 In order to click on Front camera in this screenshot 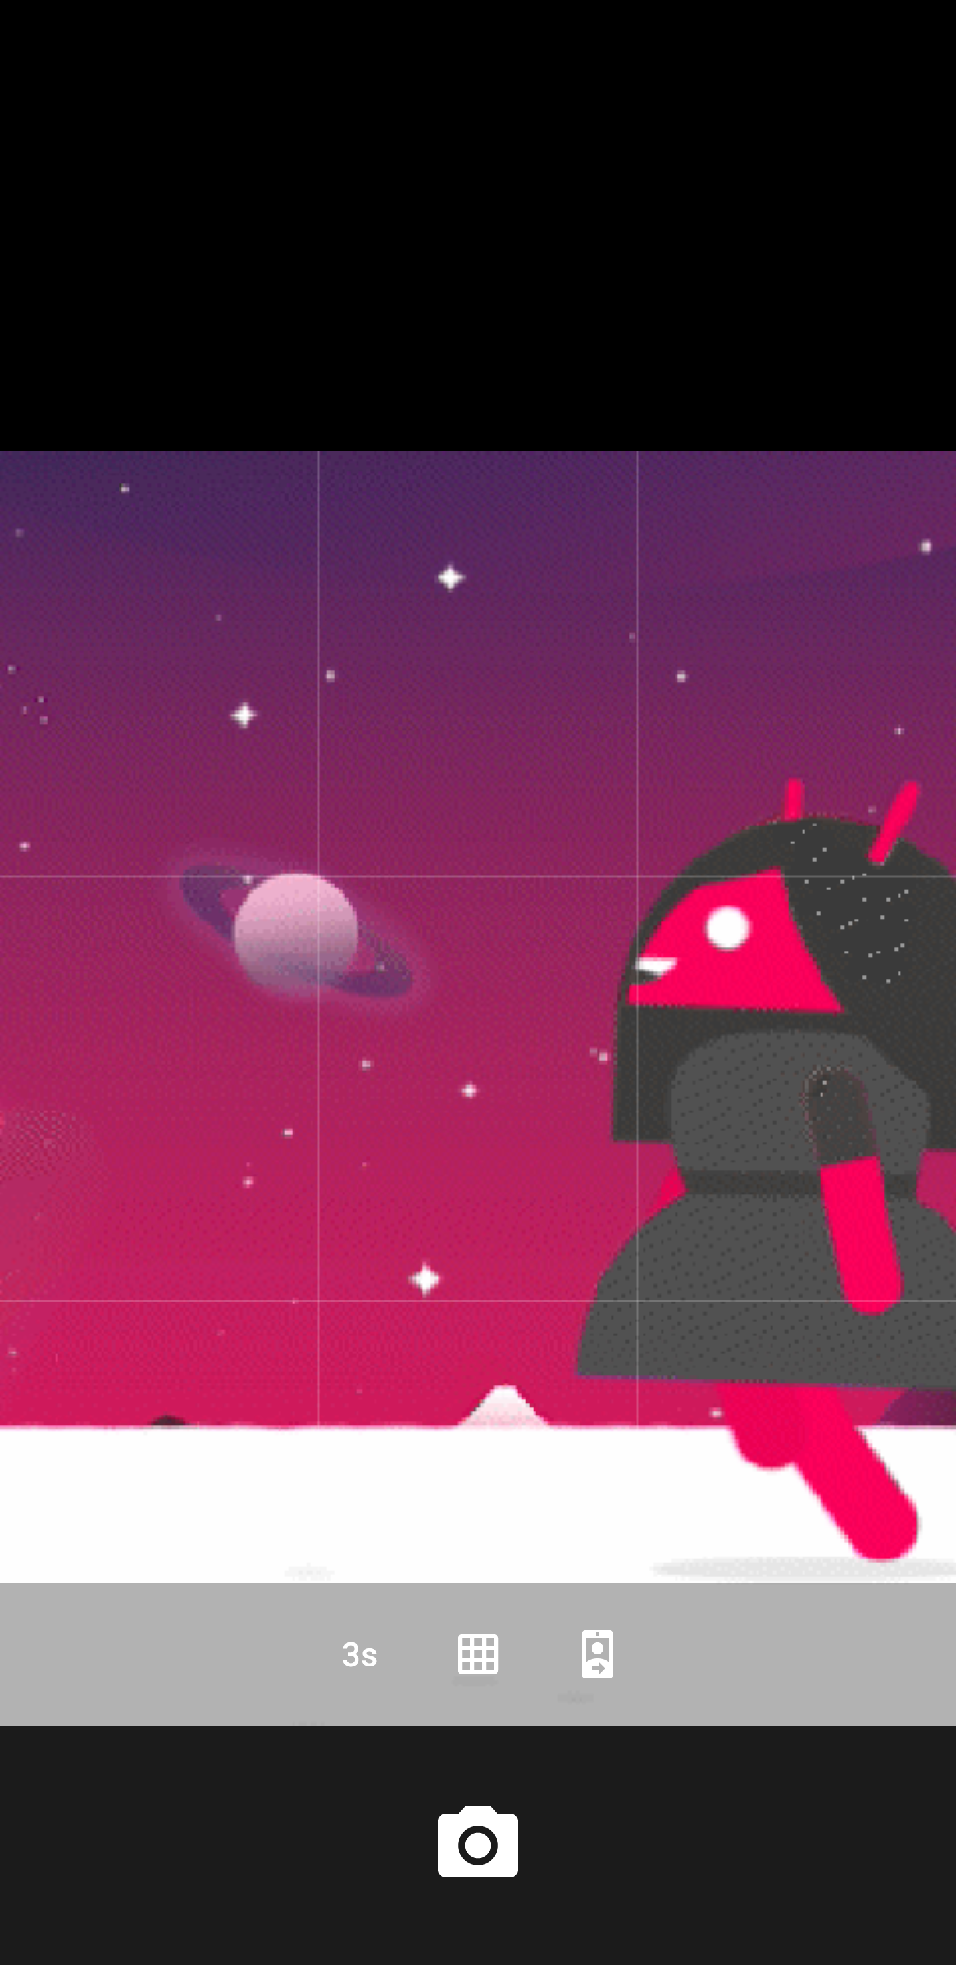, I will do `click(597, 1654)`.